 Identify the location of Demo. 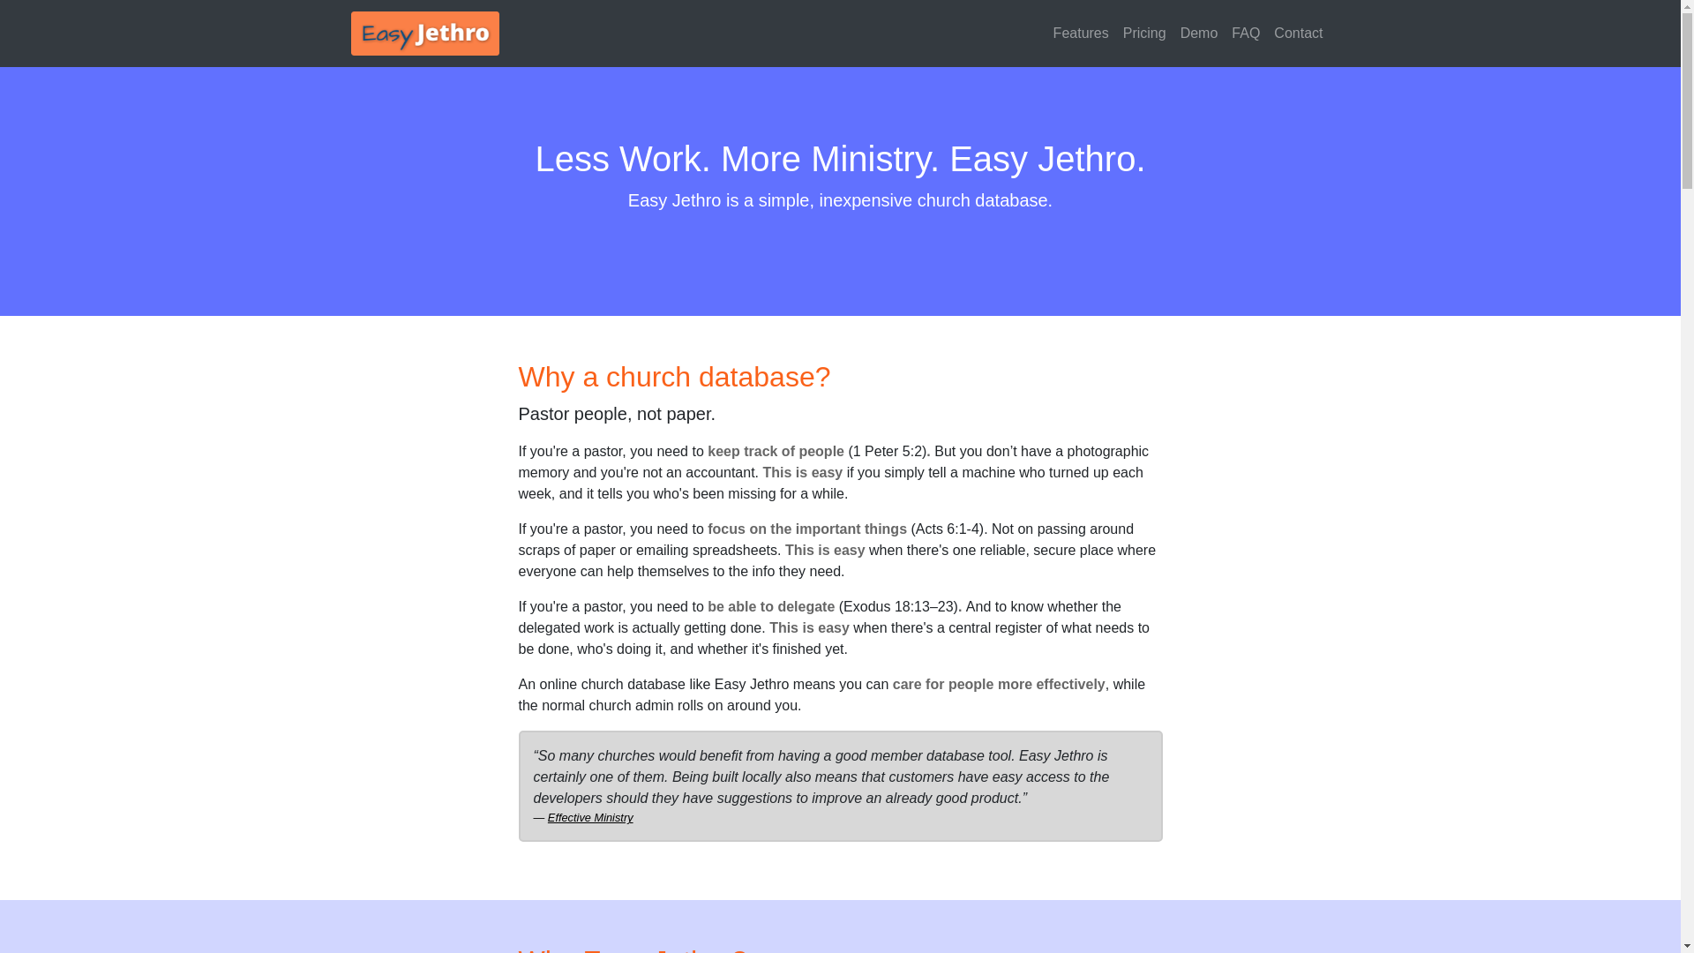
(1200, 34).